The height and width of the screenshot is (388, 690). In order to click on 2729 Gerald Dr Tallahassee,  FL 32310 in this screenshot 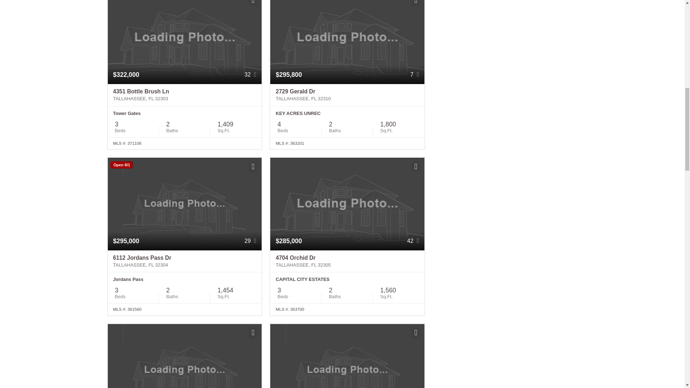, I will do `click(347, 95)`.